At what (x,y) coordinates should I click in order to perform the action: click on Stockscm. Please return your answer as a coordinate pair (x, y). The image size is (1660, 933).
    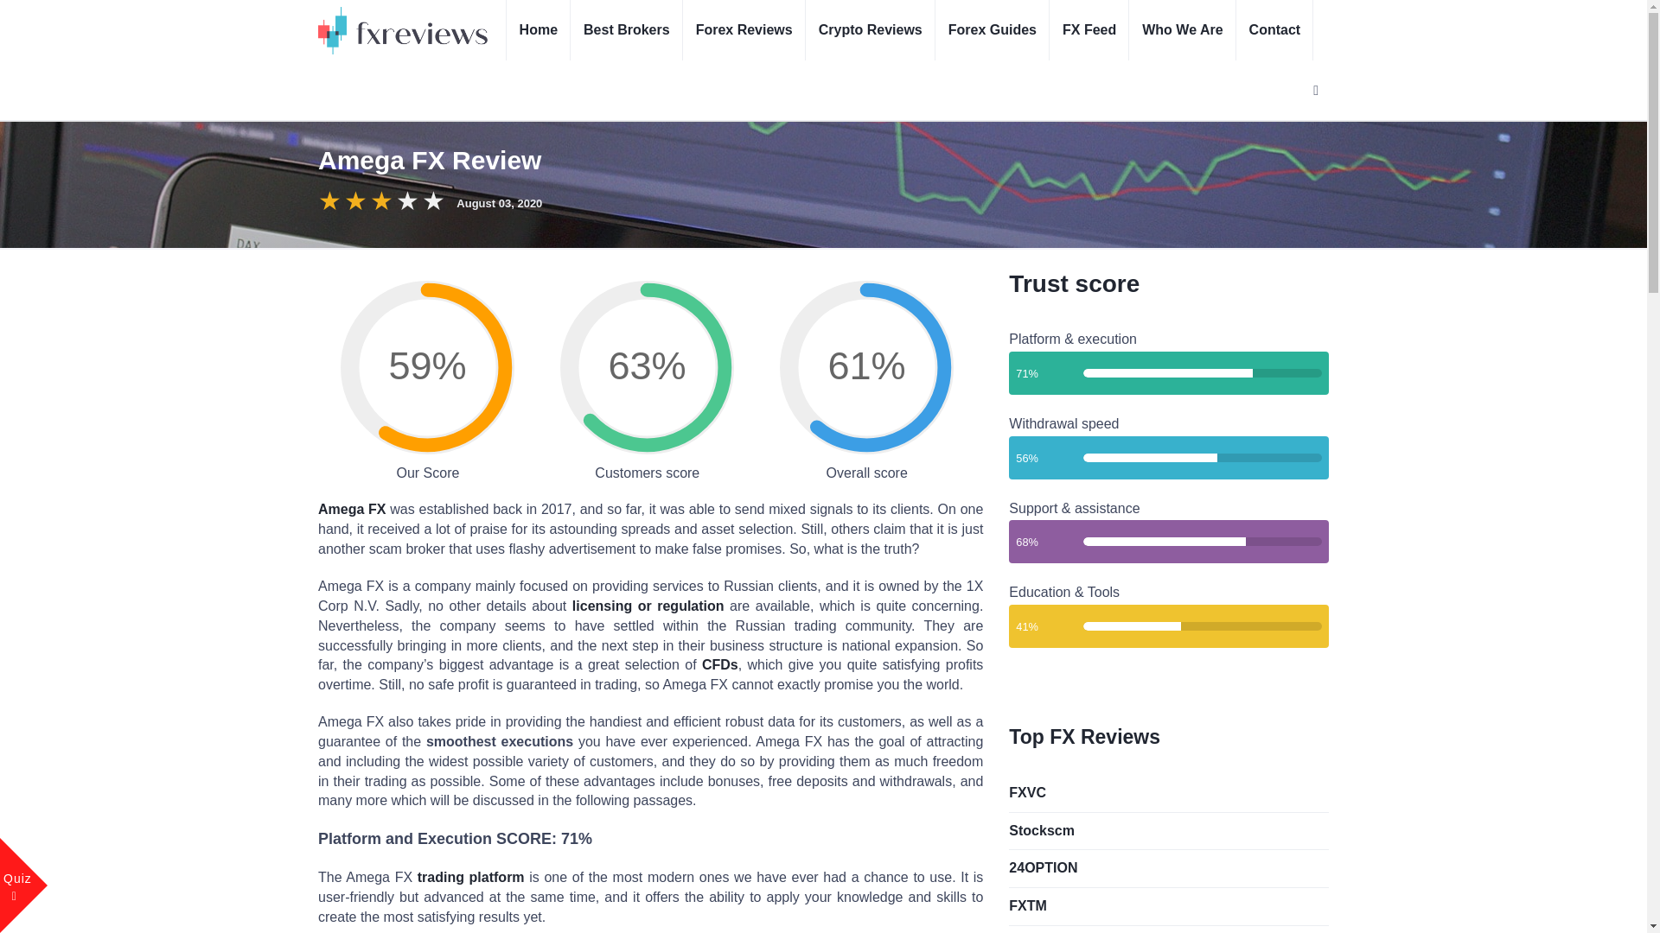
    Looking at the image, I should click on (1169, 831).